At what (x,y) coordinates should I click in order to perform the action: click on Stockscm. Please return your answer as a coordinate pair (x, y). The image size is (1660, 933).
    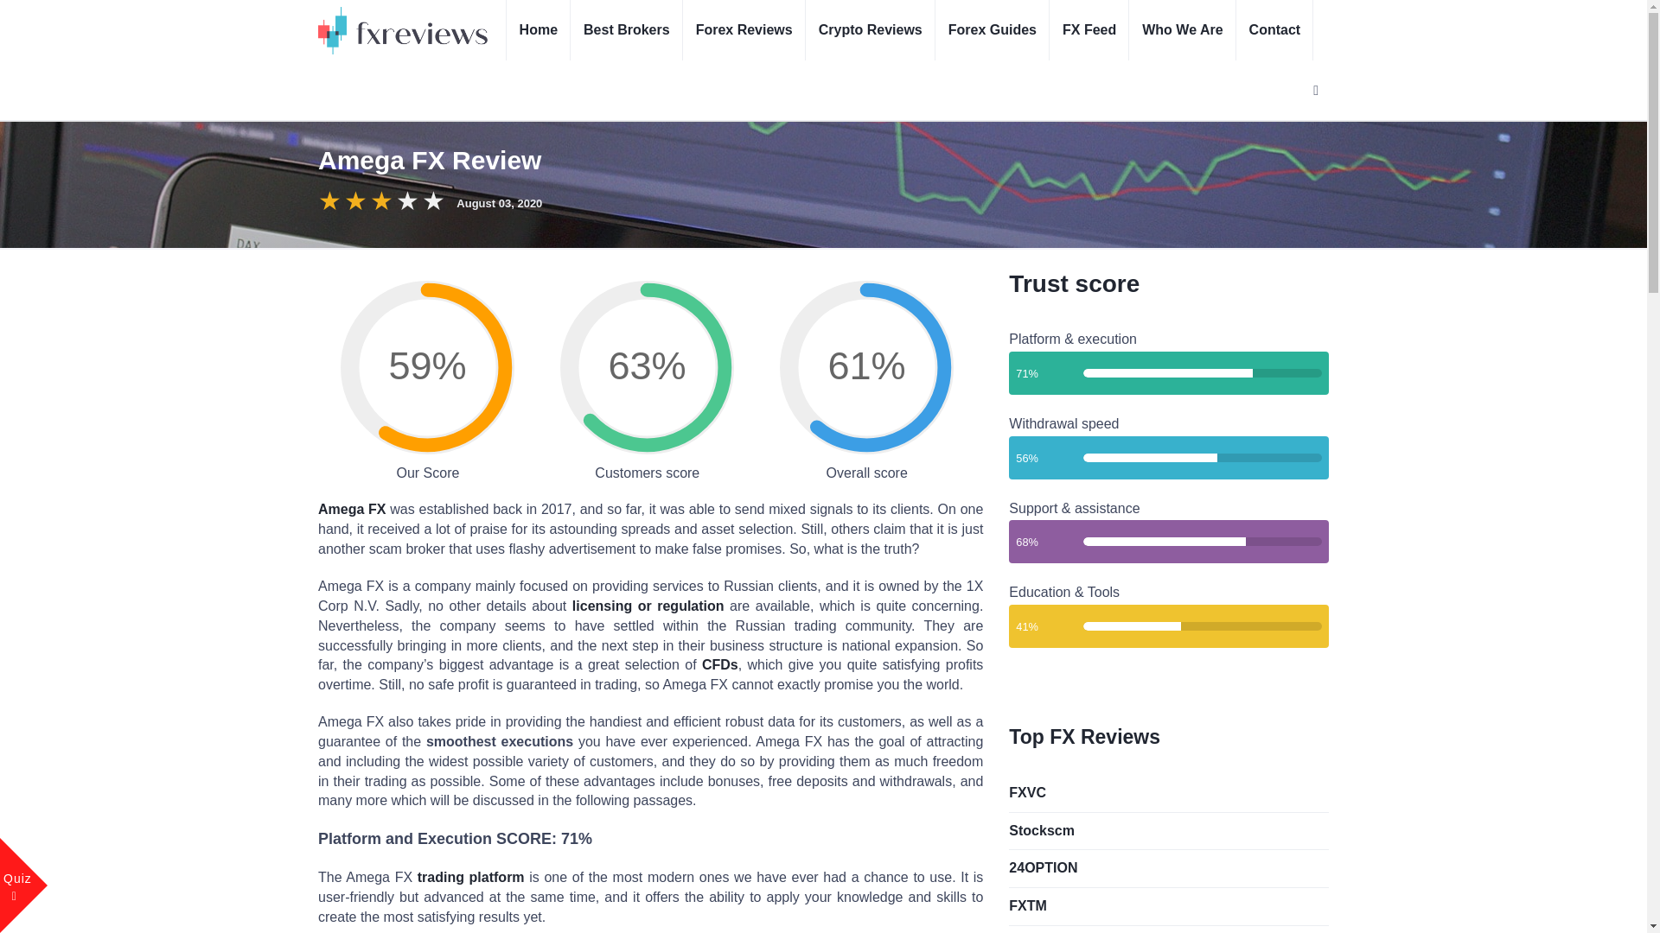
    Looking at the image, I should click on (1169, 831).